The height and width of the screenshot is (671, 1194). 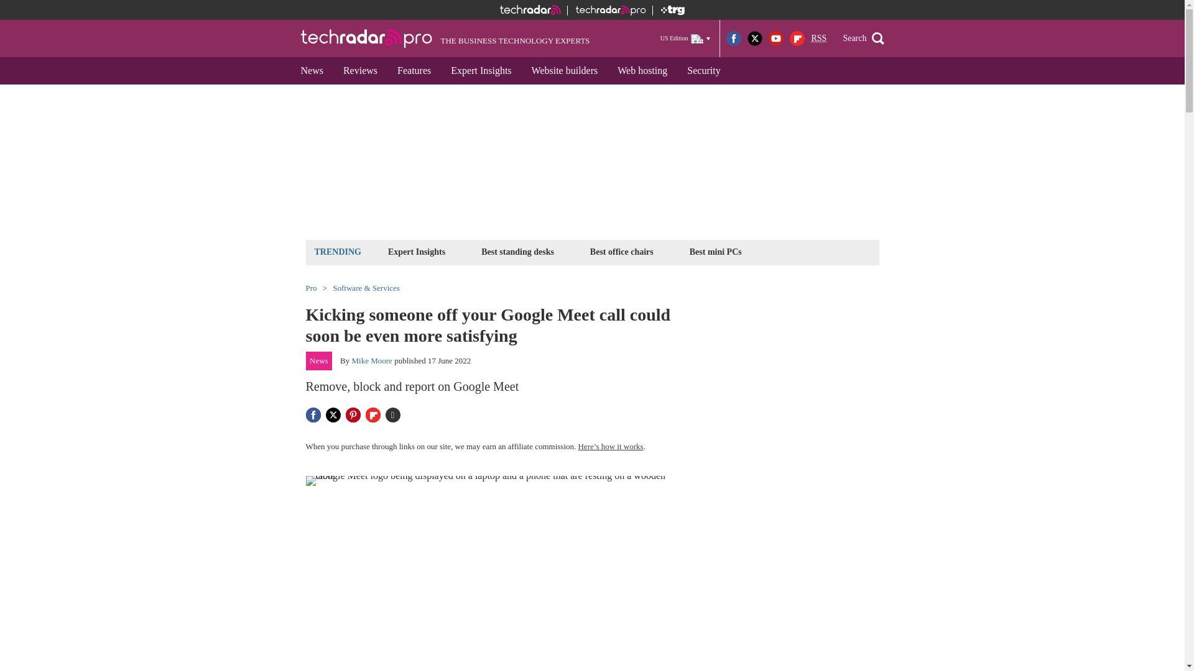 I want to click on US Edition, so click(x=685, y=38).